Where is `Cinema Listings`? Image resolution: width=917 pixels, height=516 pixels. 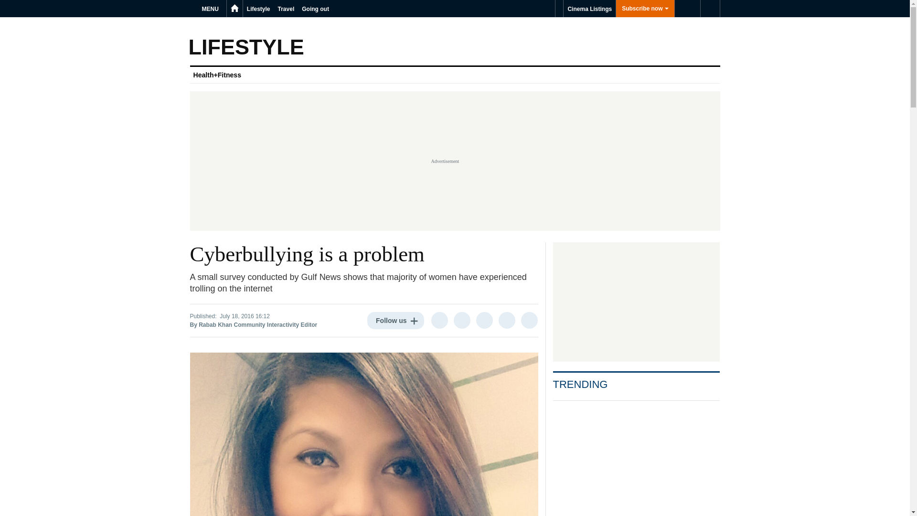
Cinema Listings is located at coordinates (589, 9).